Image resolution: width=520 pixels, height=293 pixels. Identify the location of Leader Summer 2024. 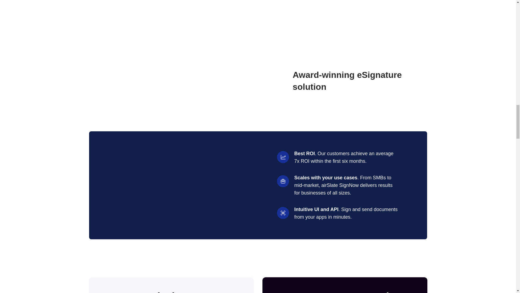
(199, 81).